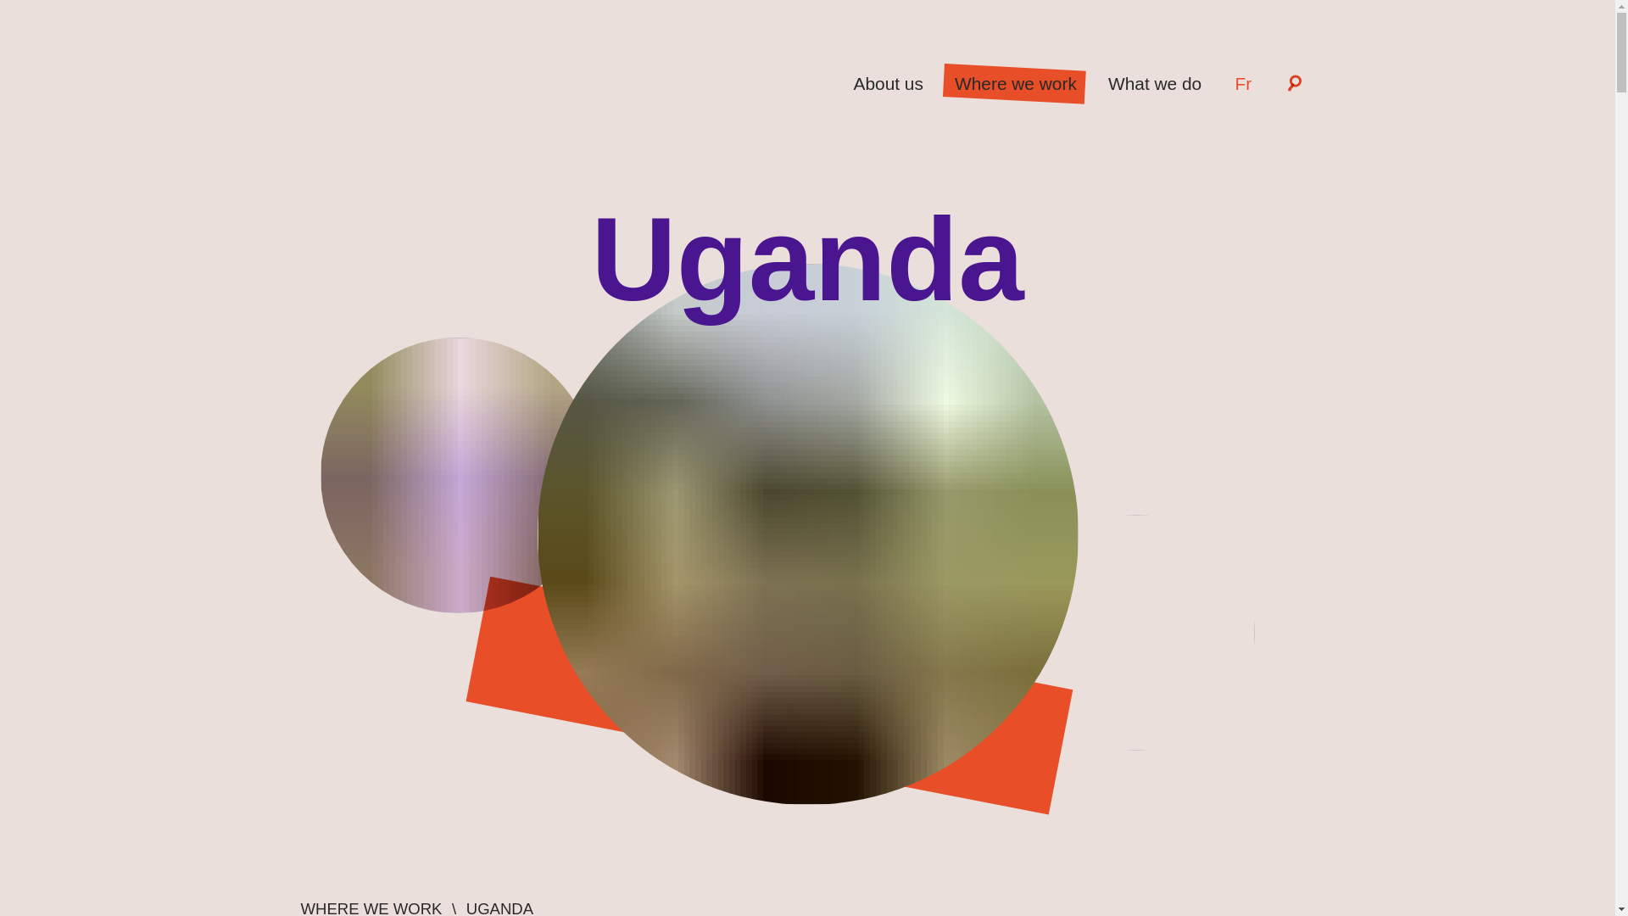 Image resolution: width=1628 pixels, height=916 pixels. I want to click on Where we work, so click(1014, 83).